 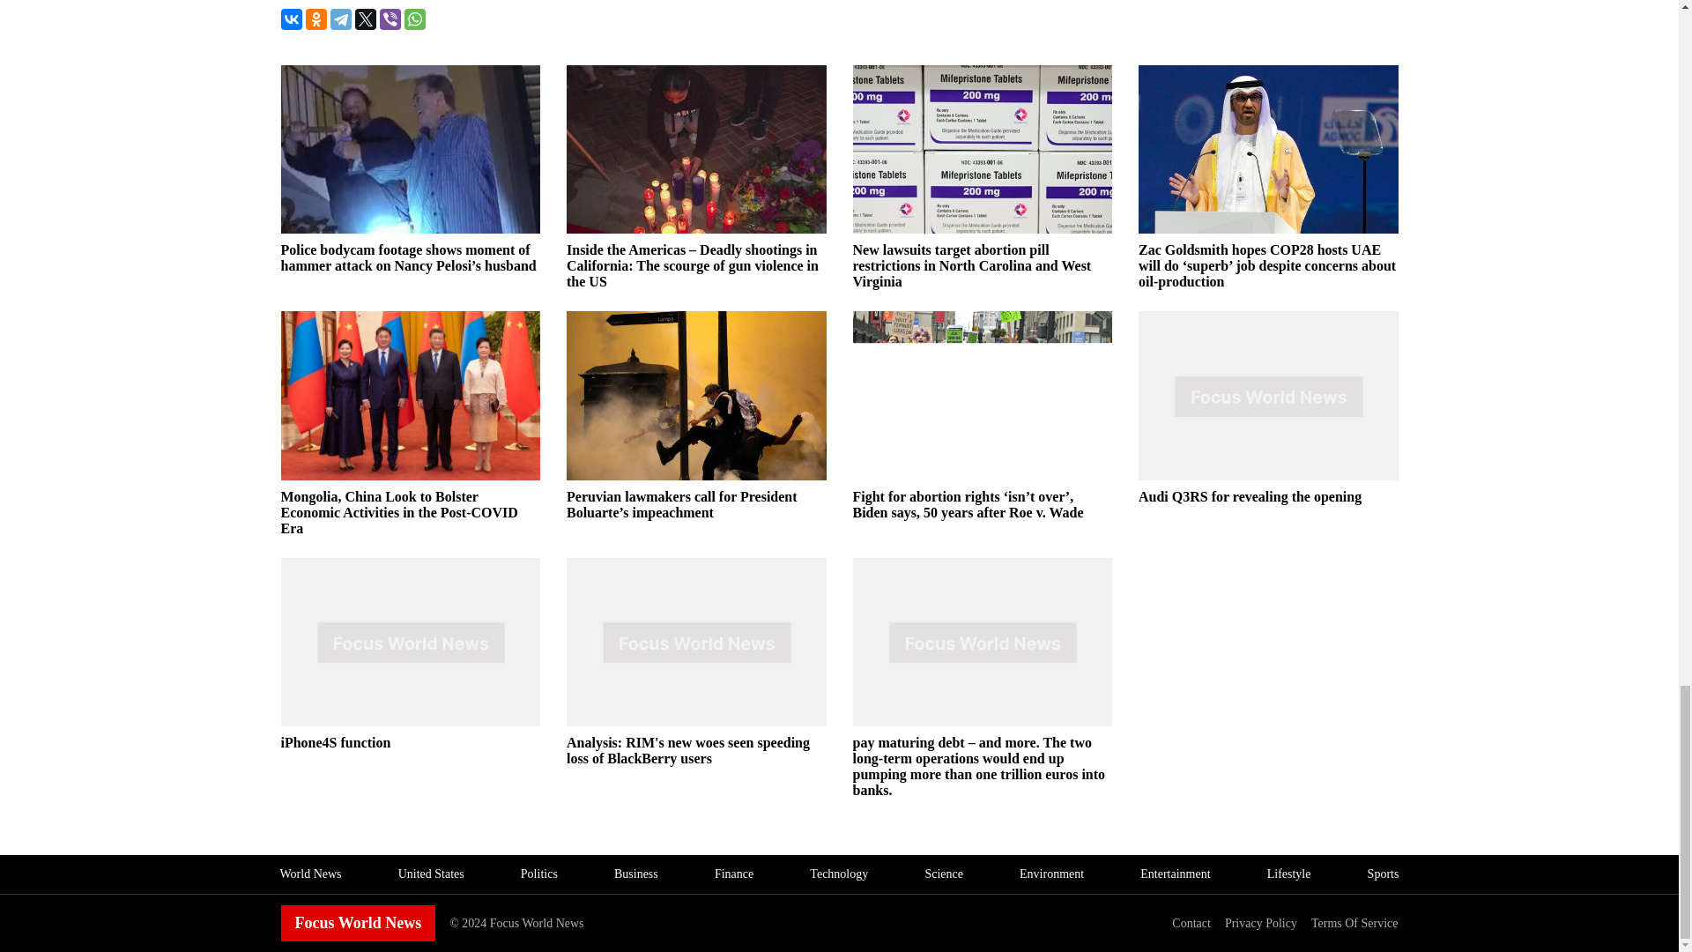 I want to click on Audi Q3RS for revealing the opening, so click(x=1269, y=497).